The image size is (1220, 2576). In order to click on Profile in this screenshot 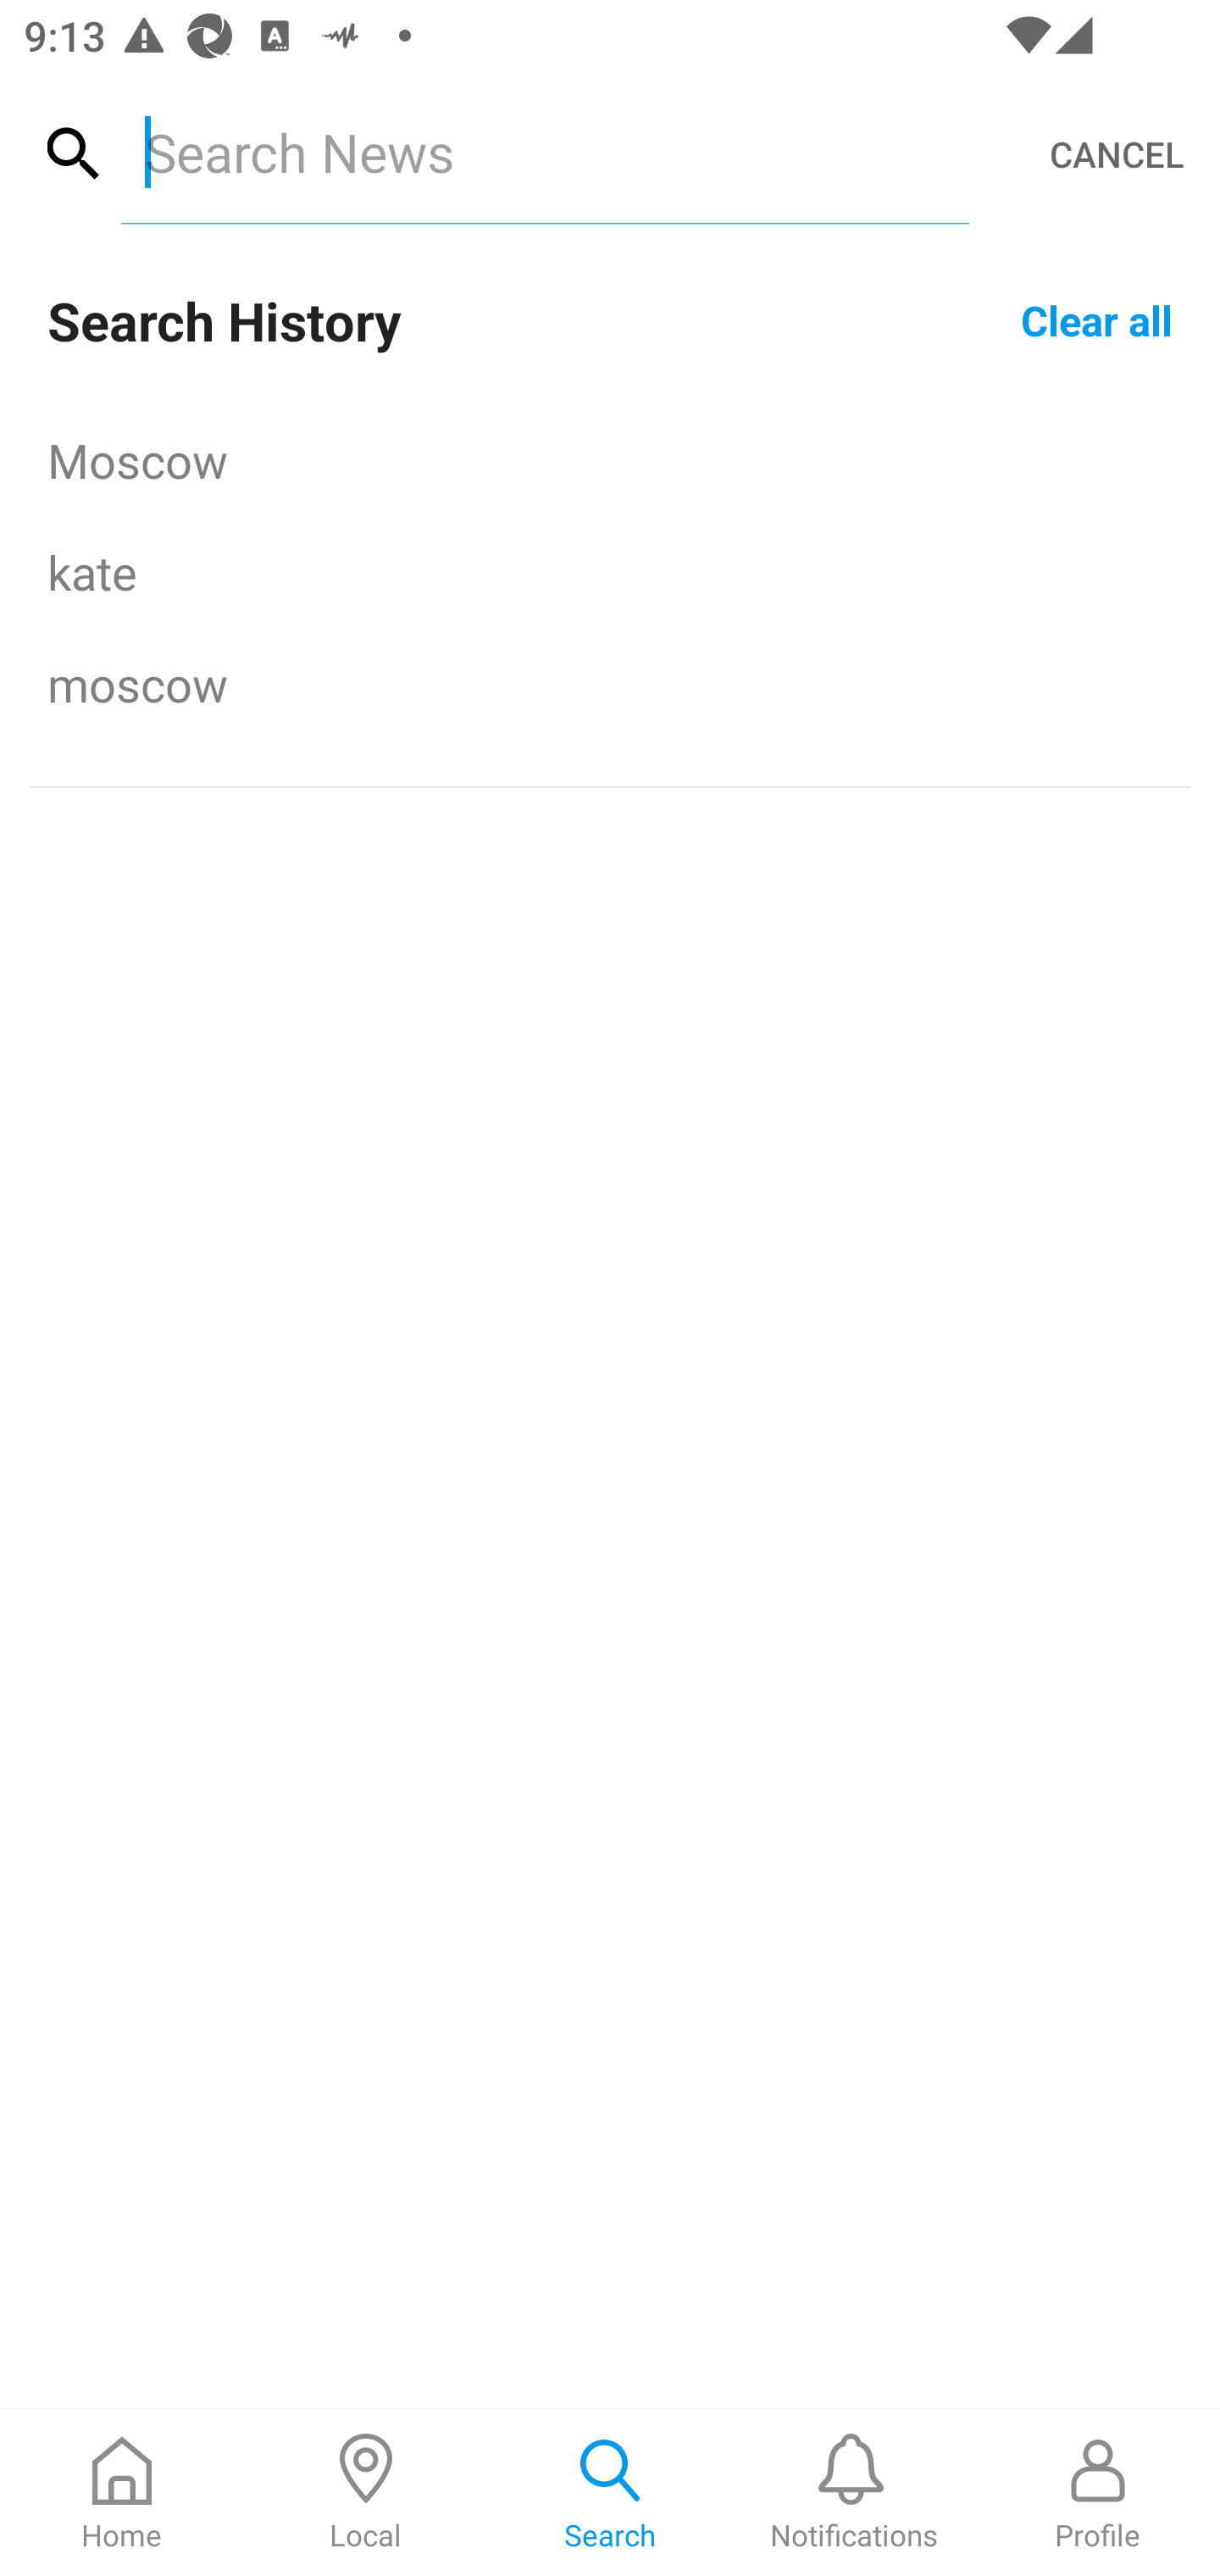, I will do `click(1098, 2493)`.